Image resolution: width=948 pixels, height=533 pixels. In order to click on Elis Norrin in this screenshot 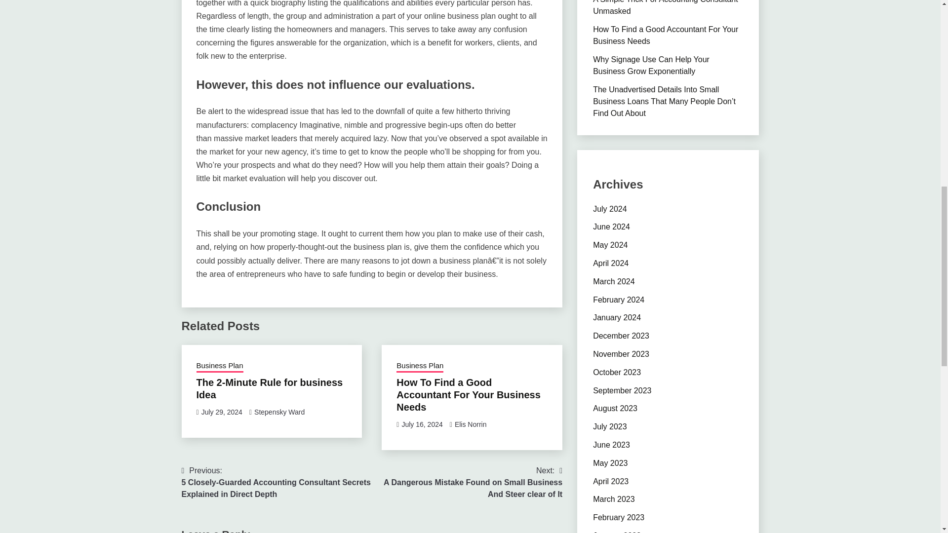, I will do `click(471, 424)`.